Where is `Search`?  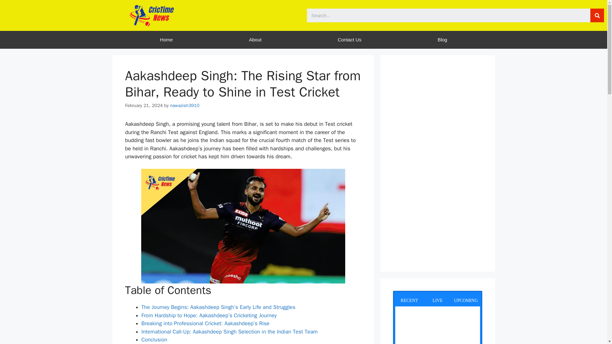
Search is located at coordinates (448, 15).